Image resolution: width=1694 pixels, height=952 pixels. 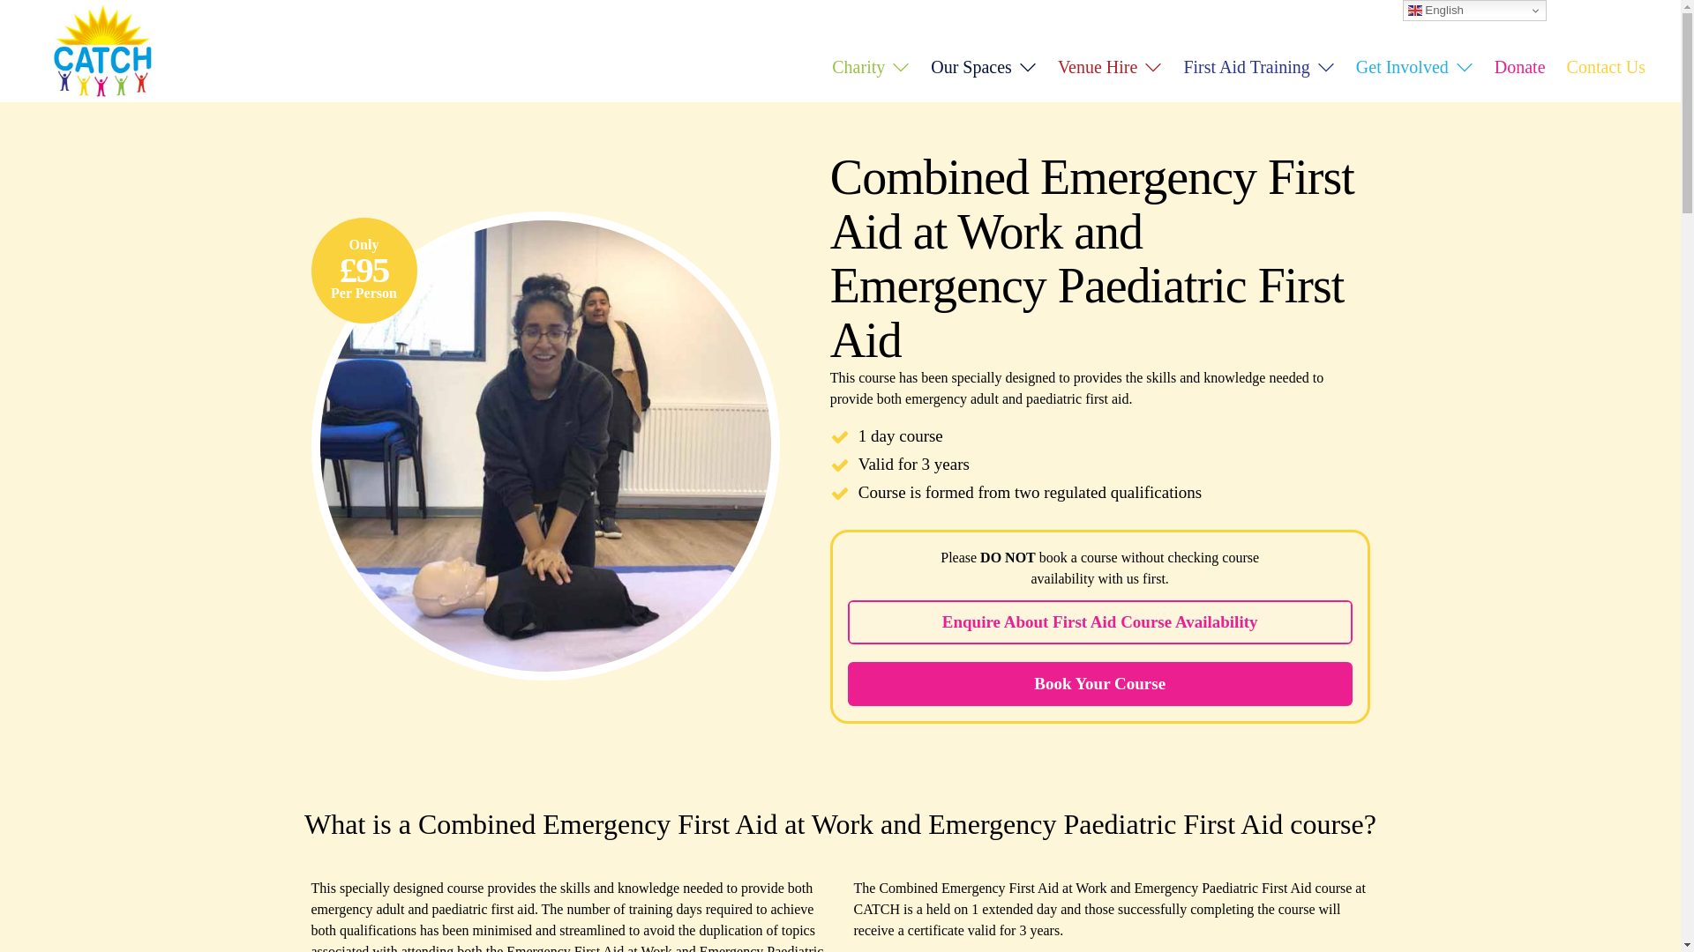 I want to click on Venue Hire, so click(x=1110, y=67).